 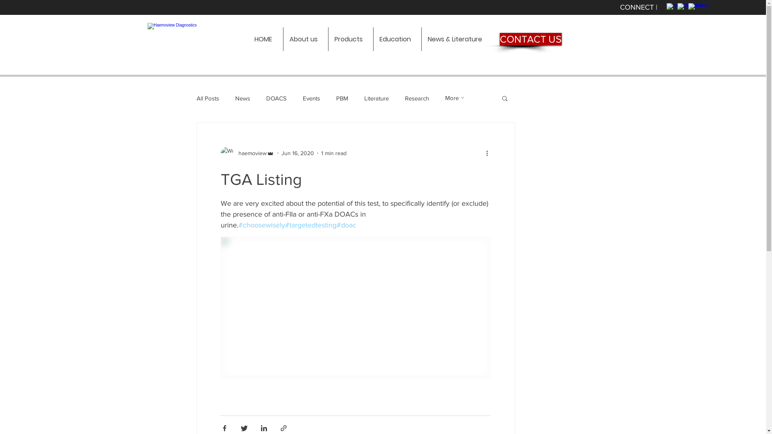 I want to click on News & Literature, so click(x=457, y=39).